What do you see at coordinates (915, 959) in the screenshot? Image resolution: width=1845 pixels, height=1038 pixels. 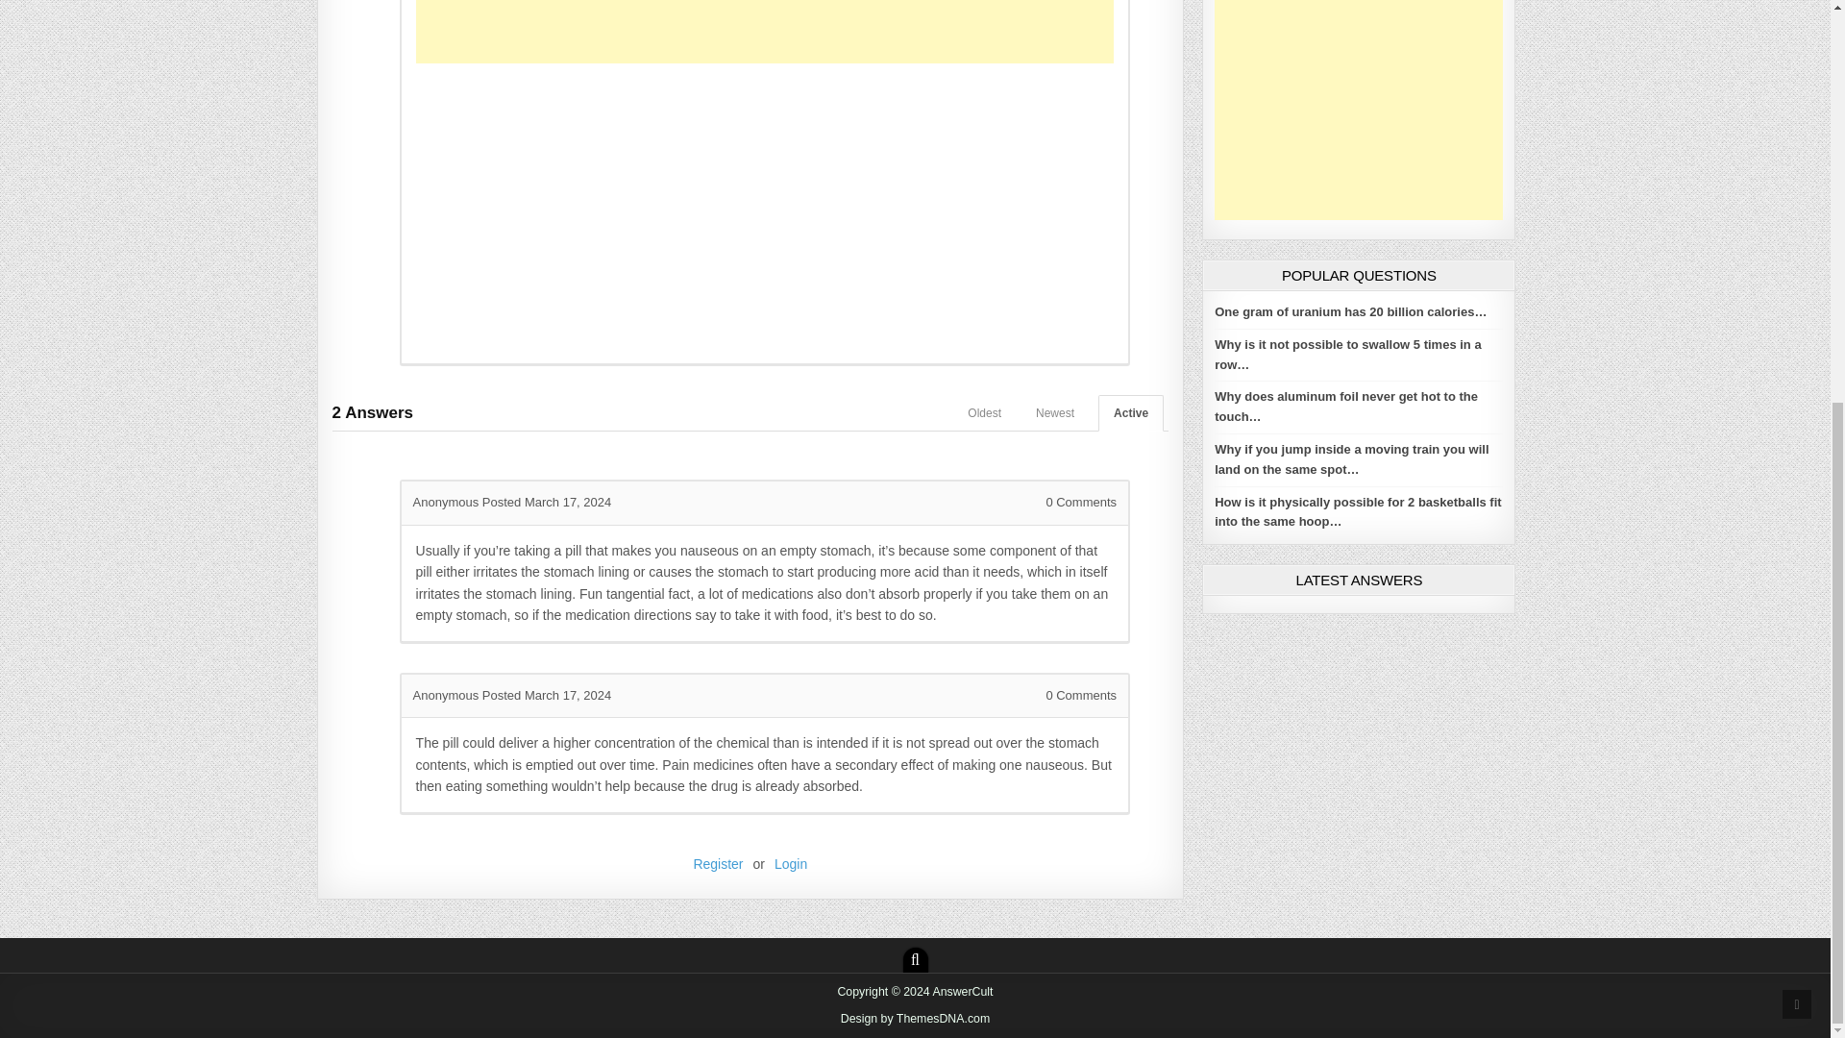 I see `Search` at bounding box center [915, 959].